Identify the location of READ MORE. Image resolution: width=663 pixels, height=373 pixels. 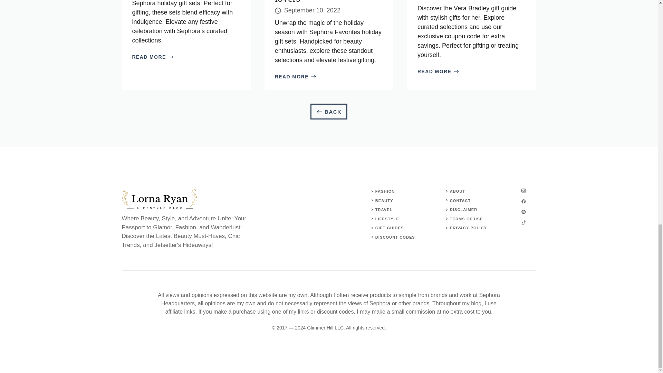
(296, 77).